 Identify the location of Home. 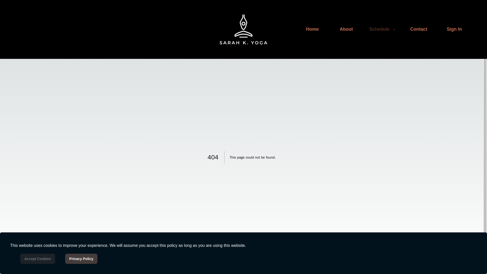
(312, 29).